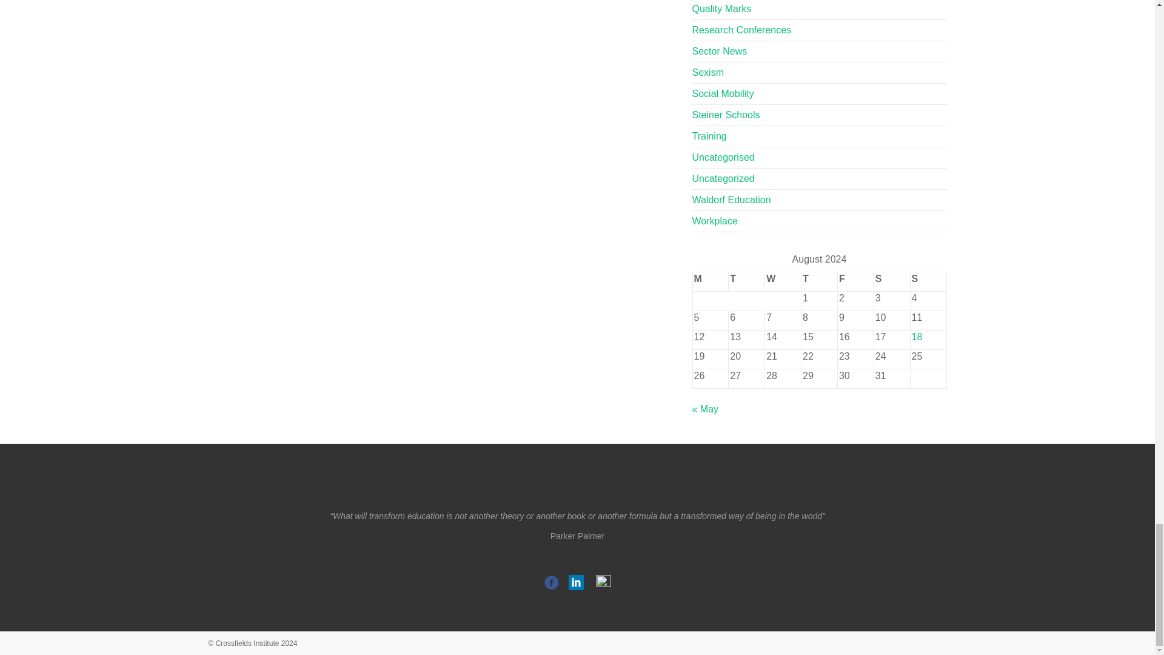  I want to click on Sunday, so click(928, 281).